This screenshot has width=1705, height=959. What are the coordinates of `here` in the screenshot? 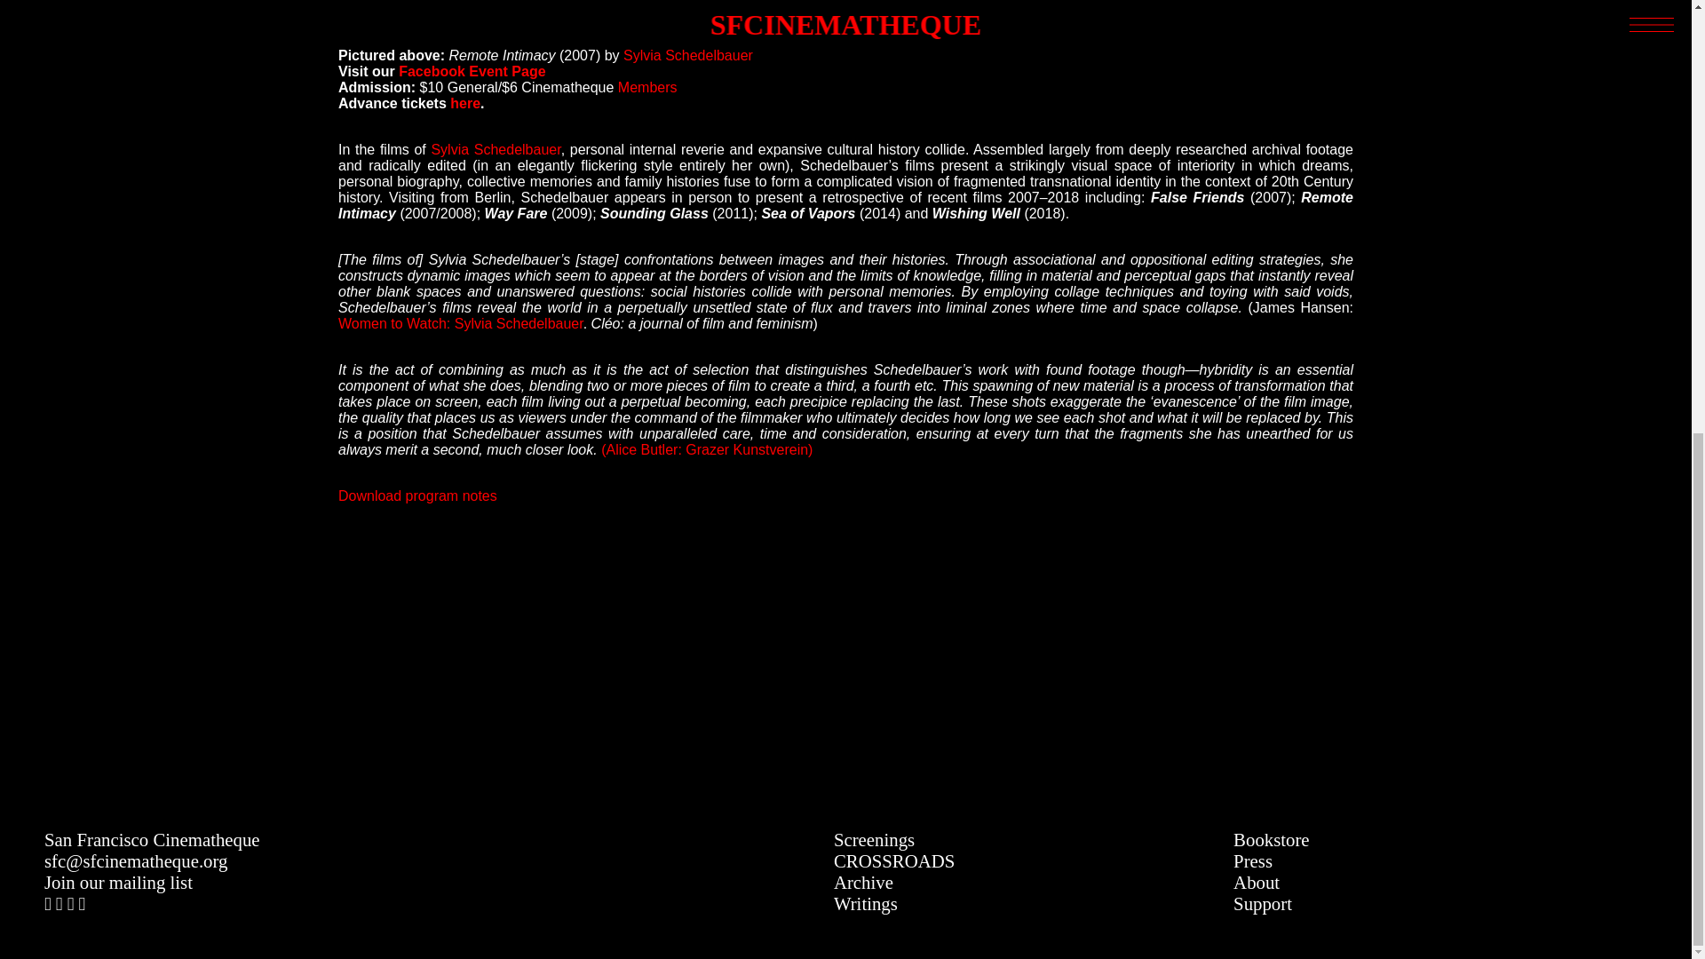 It's located at (465, 103).